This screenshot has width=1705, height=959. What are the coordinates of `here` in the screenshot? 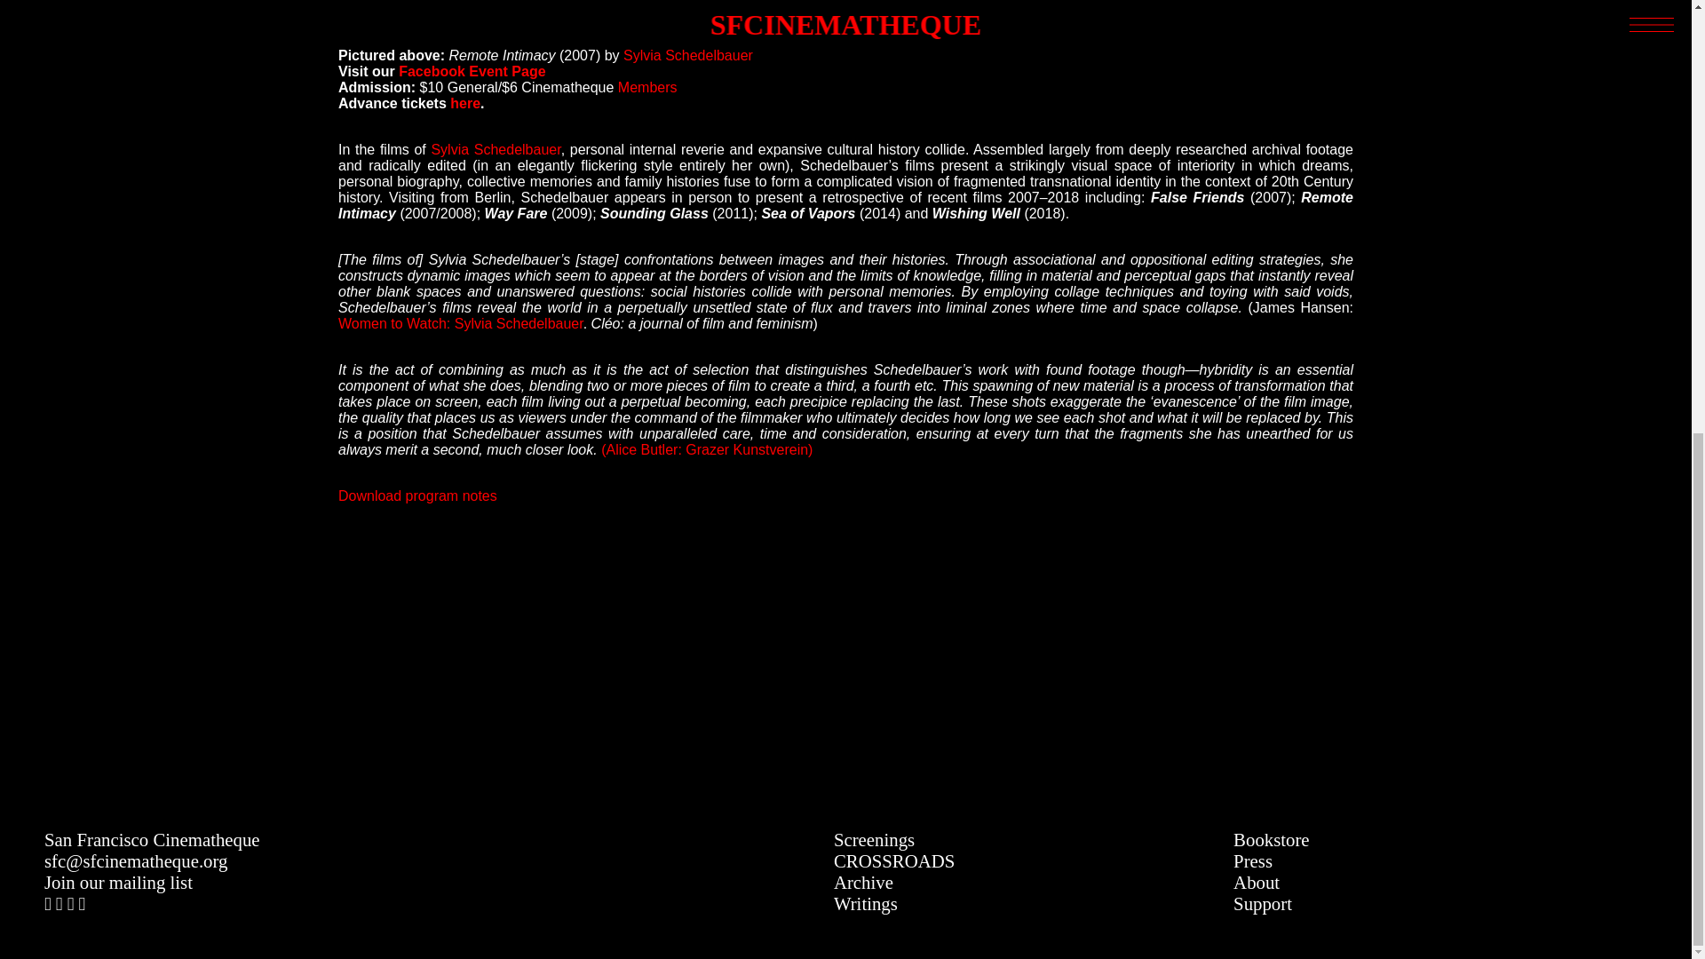 It's located at (465, 103).